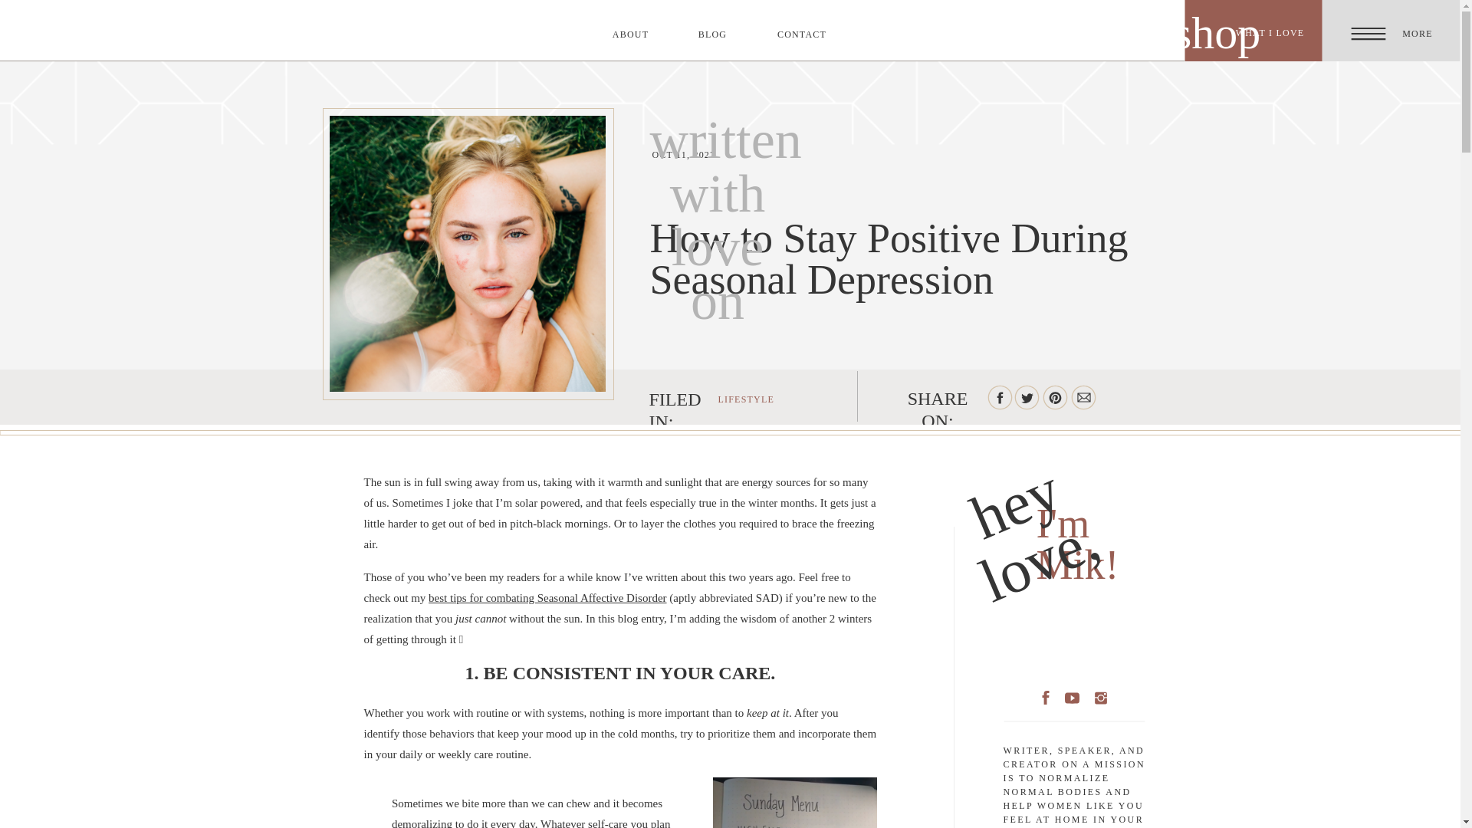 Image resolution: width=1472 pixels, height=828 pixels. I want to click on How to Stay Positive During Seasonal Depression, so click(1027, 397).